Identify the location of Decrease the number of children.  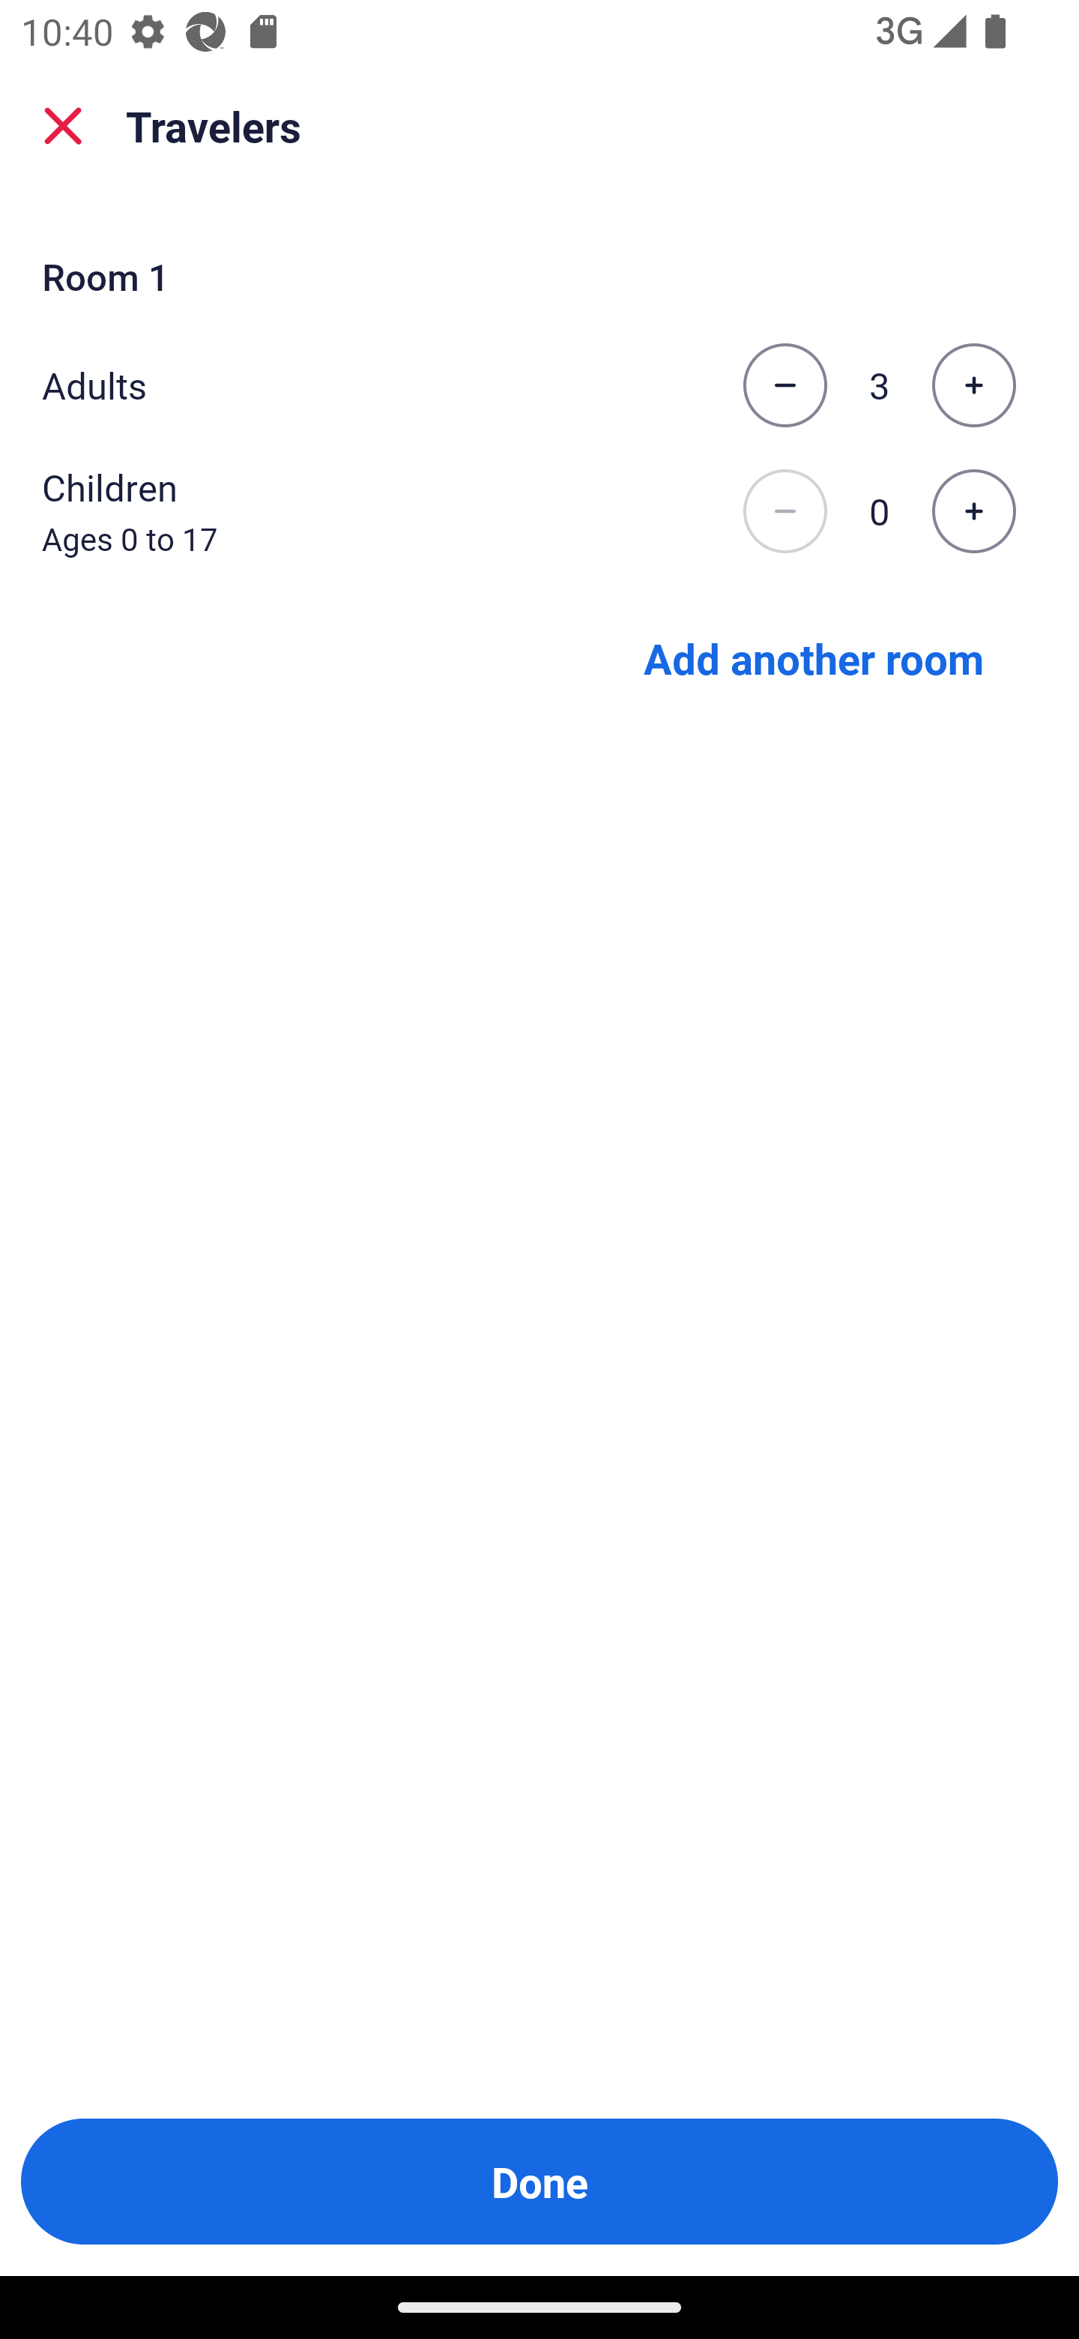
(785, 512).